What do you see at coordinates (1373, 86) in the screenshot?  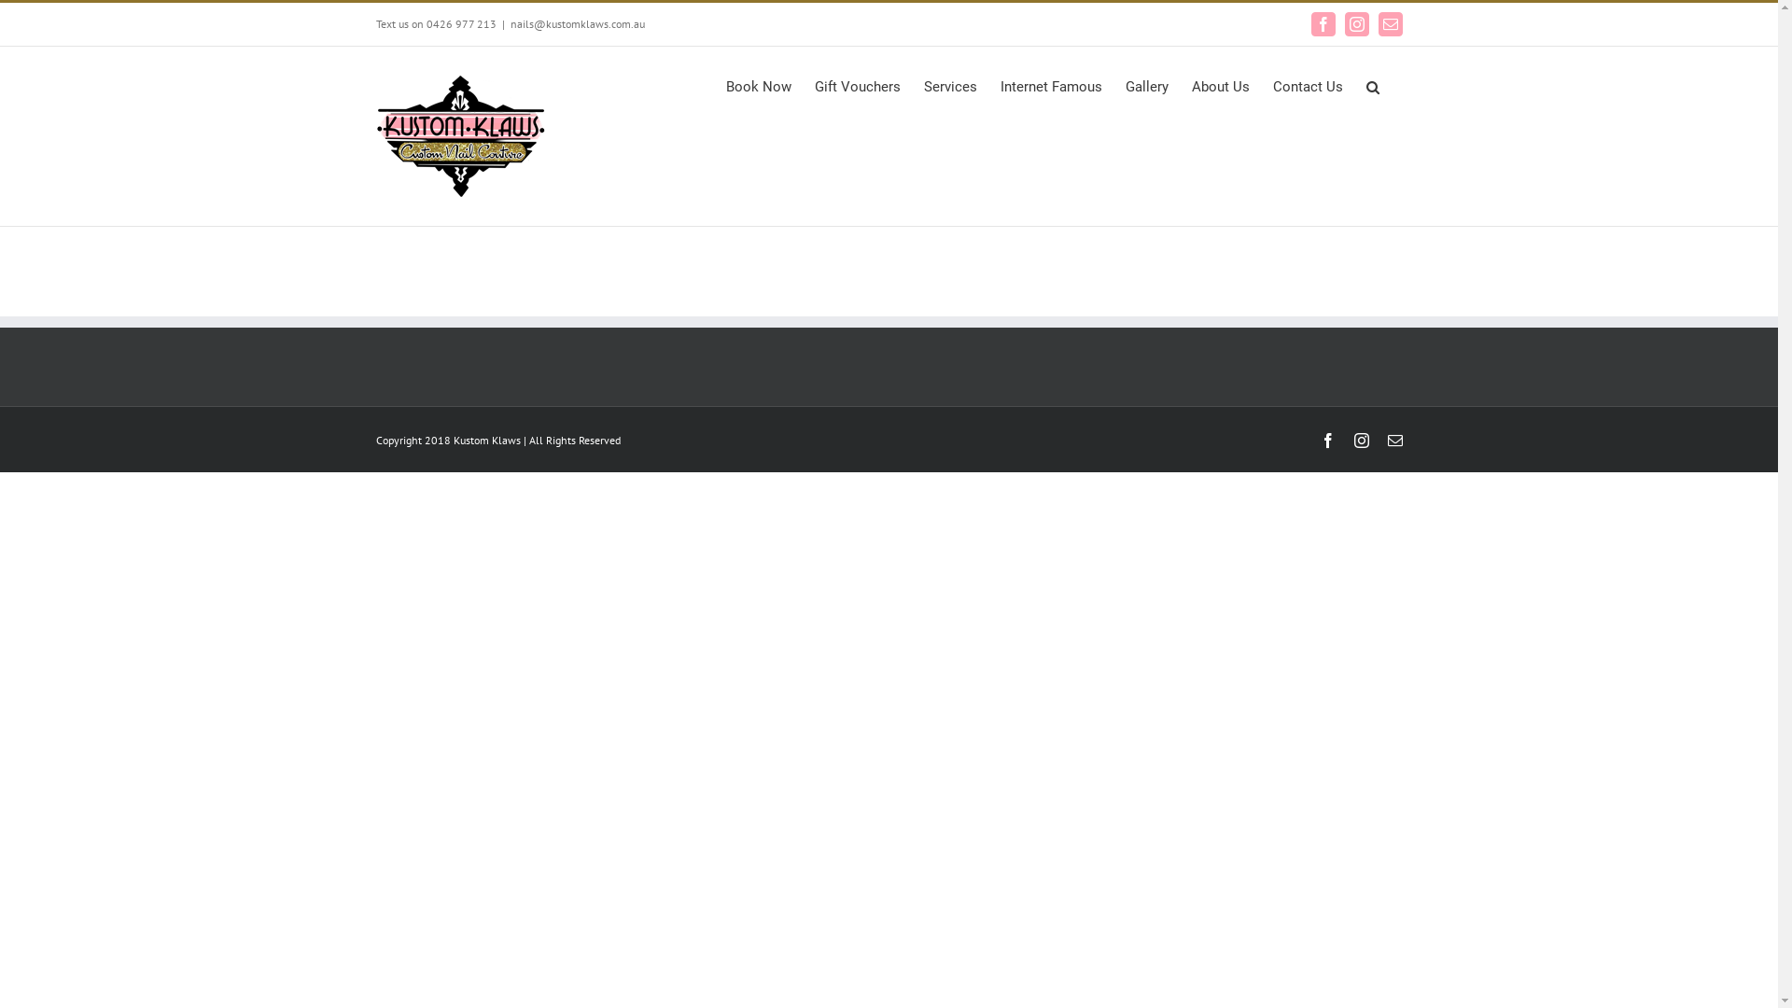 I see `Search` at bounding box center [1373, 86].